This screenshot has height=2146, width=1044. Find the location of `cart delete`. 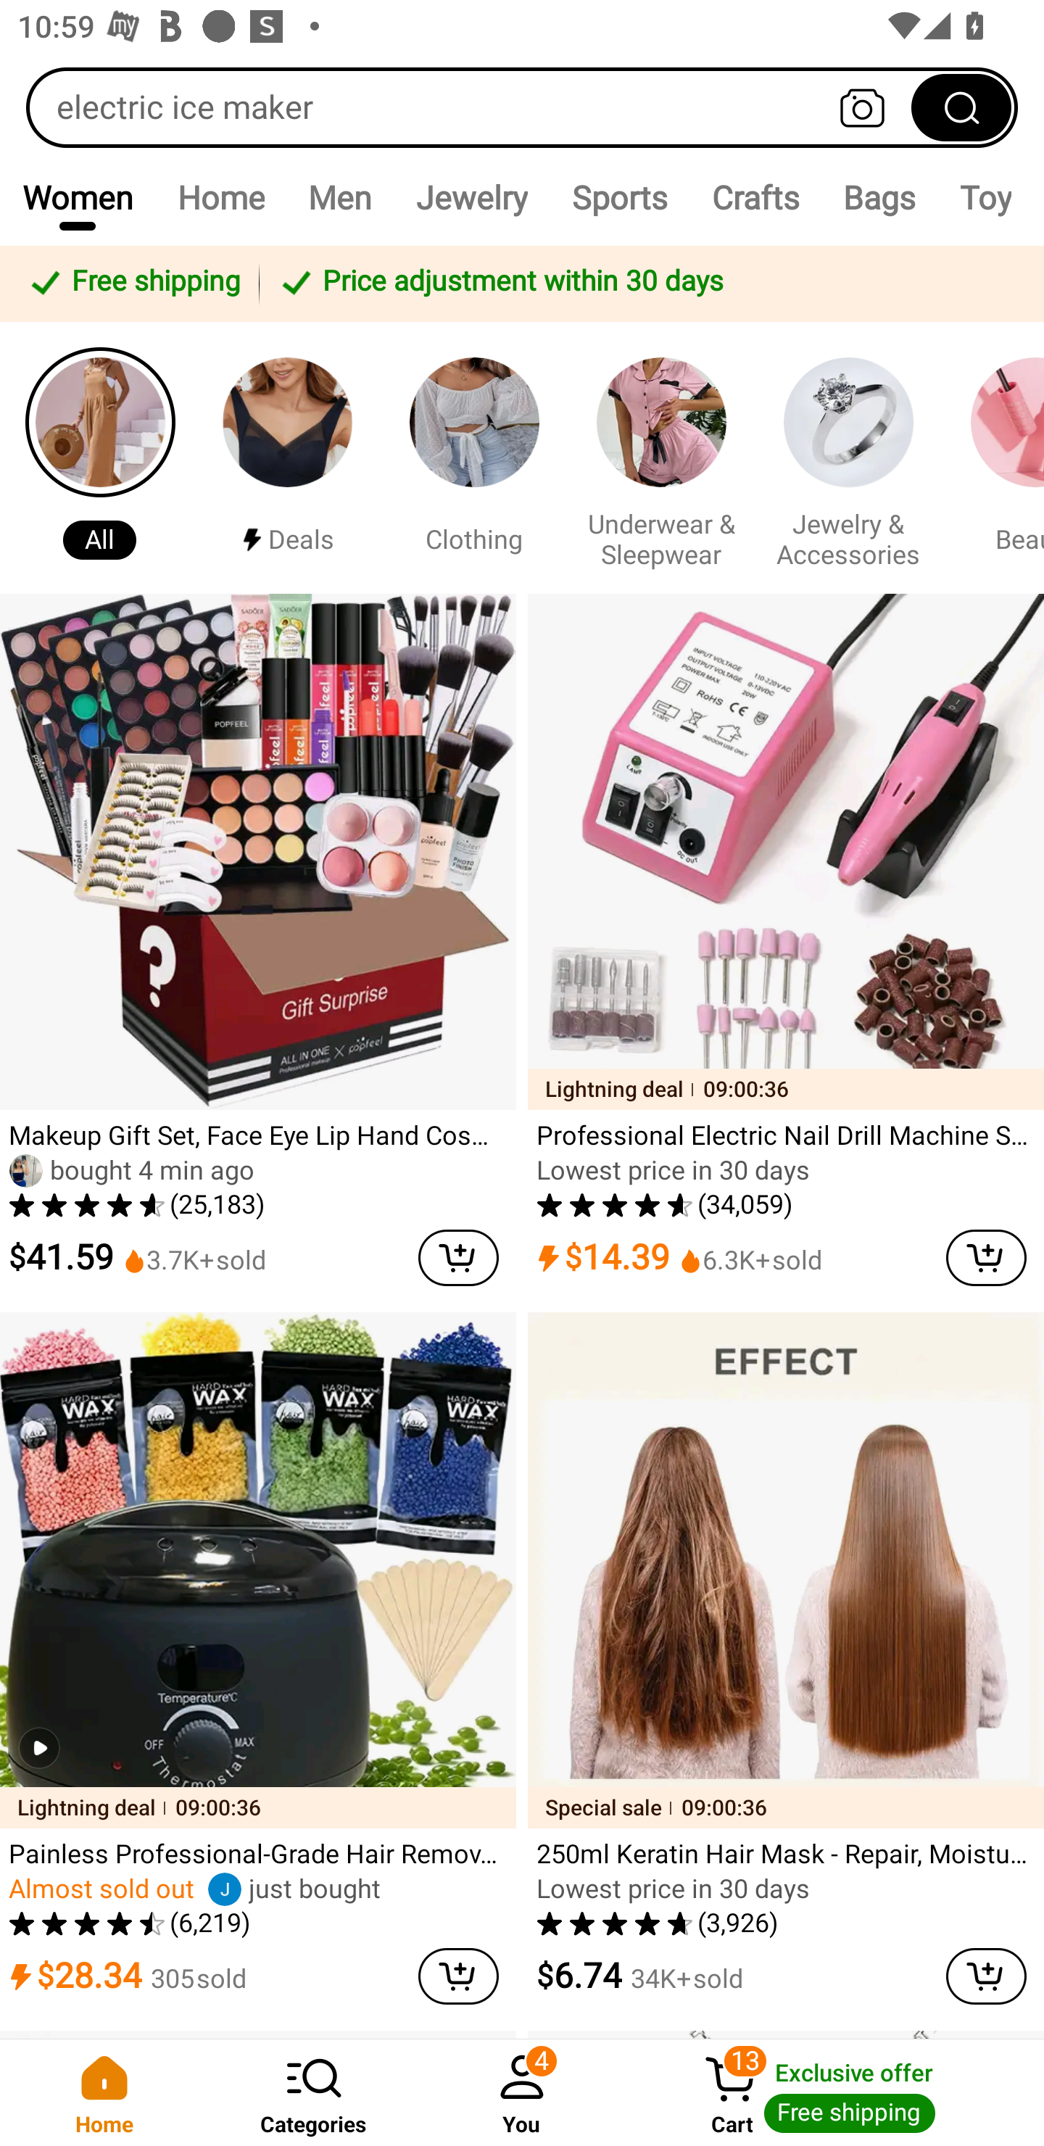

cart delete is located at coordinates (986, 1257).